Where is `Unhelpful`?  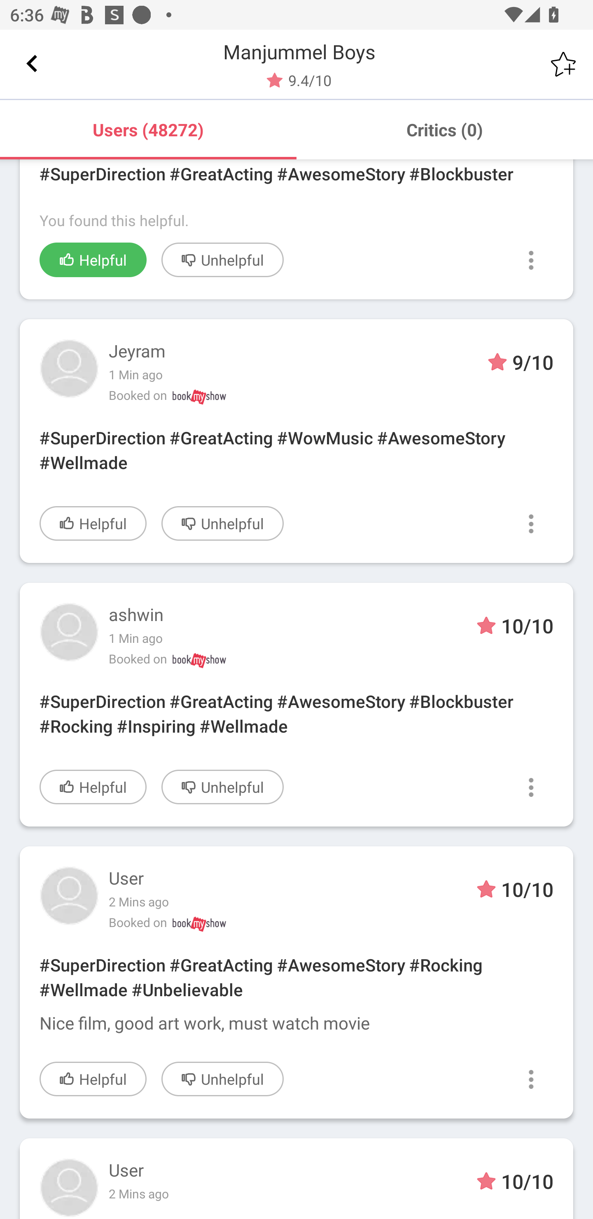
Unhelpful is located at coordinates (222, 523).